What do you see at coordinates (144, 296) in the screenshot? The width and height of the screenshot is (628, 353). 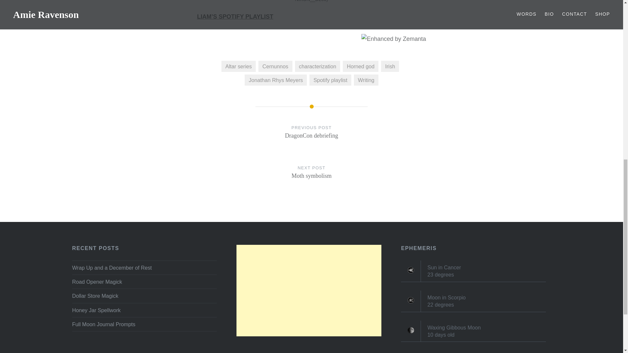 I see `Dollar Store Magick` at bounding box center [144, 296].